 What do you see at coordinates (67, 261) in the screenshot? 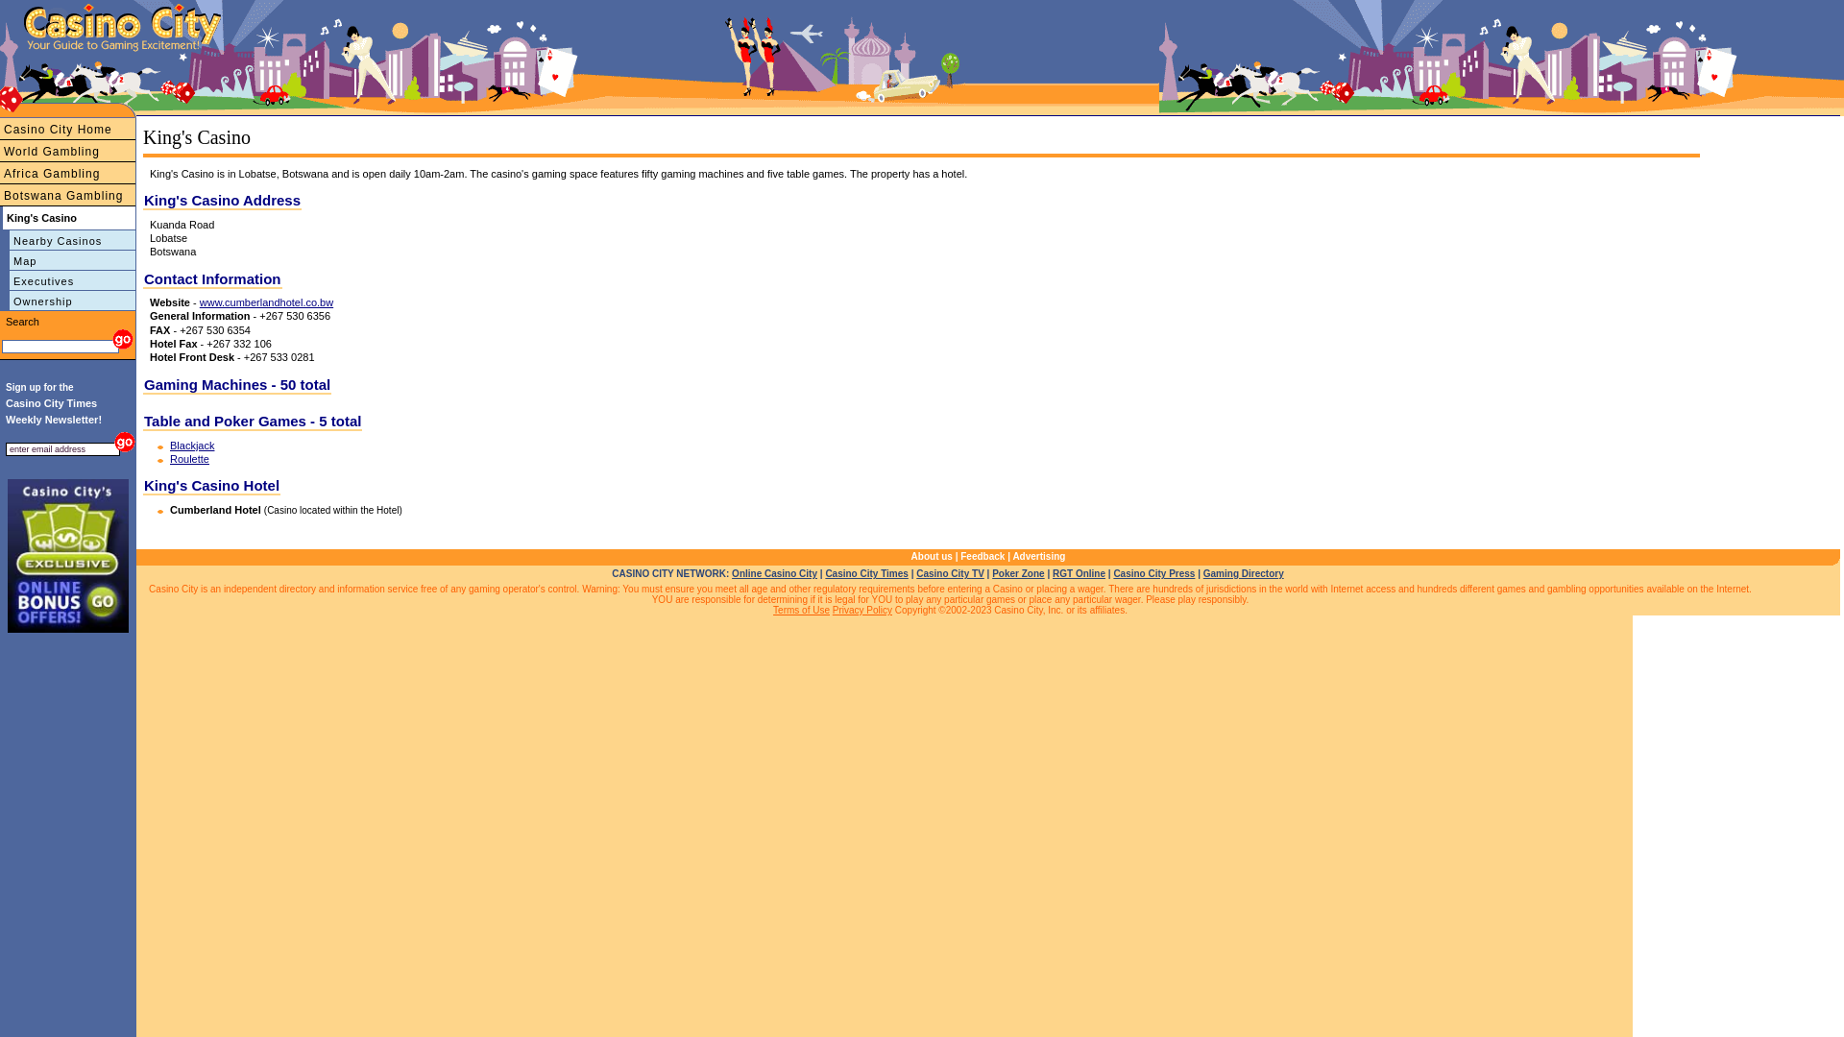
I see `Map` at bounding box center [67, 261].